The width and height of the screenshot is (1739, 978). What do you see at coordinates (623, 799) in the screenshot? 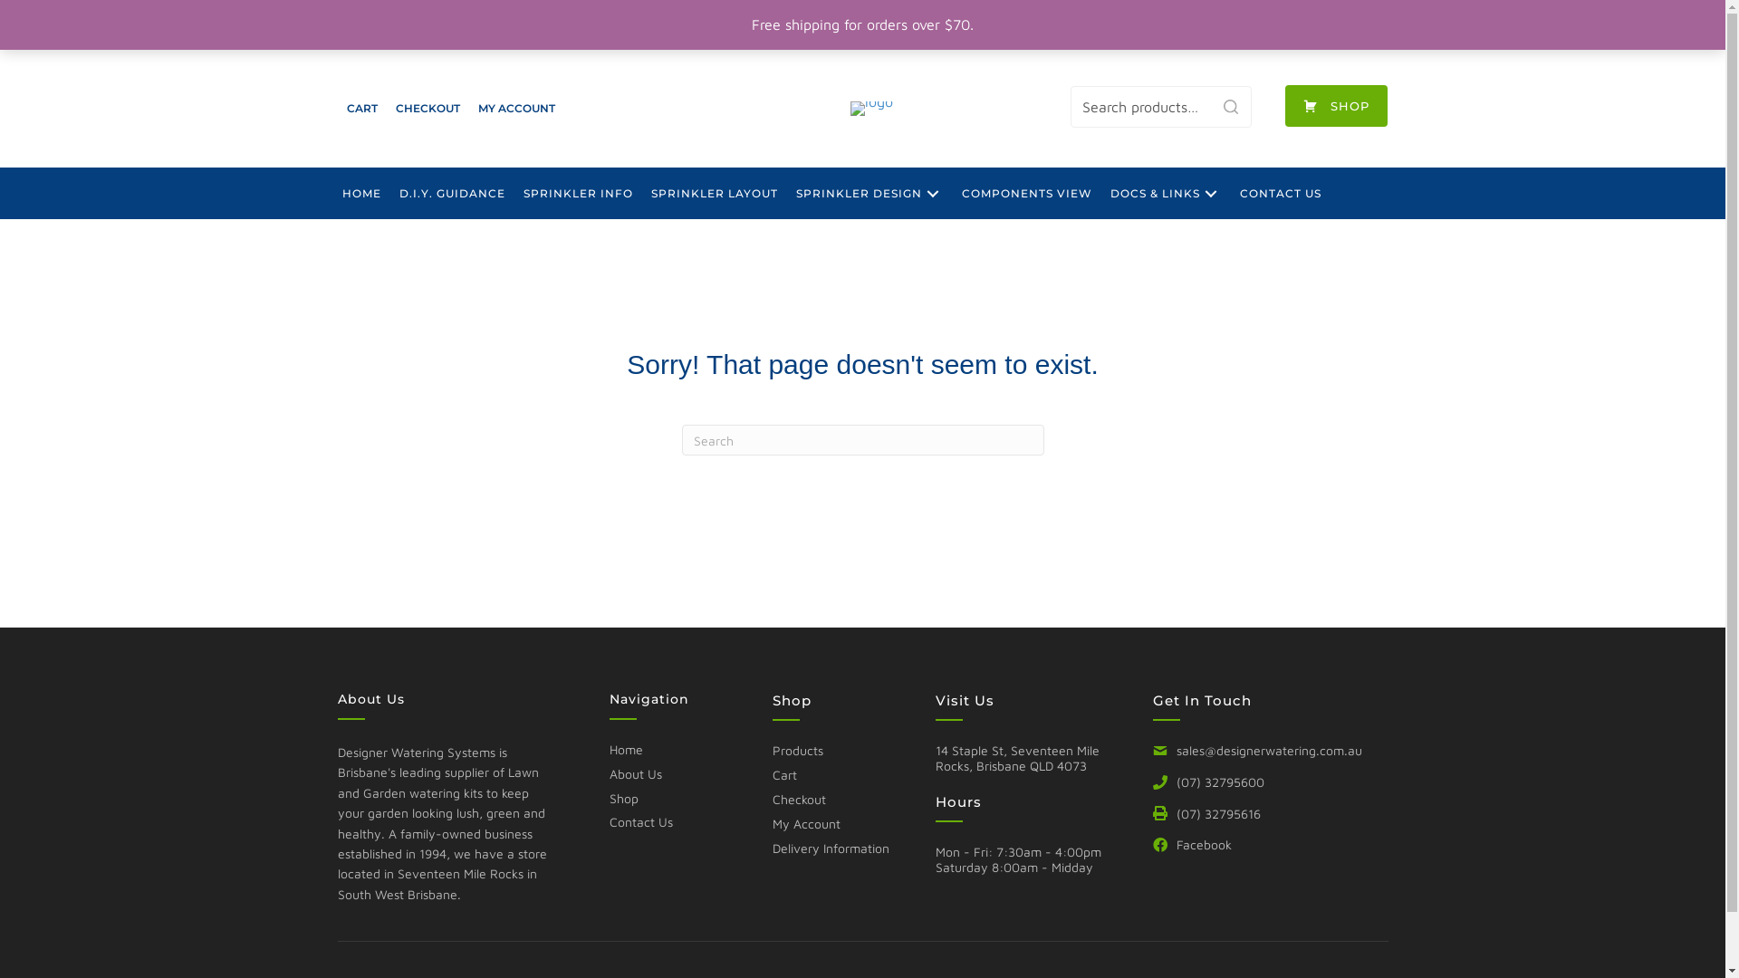
I see `Shop` at bounding box center [623, 799].